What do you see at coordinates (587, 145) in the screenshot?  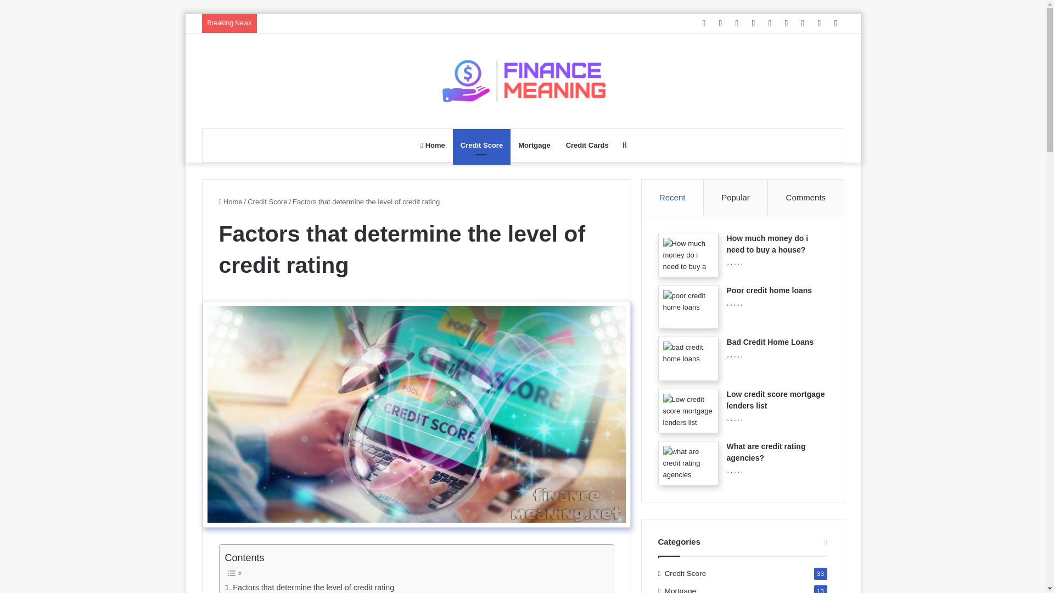 I see `Credit Cards` at bounding box center [587, 145].